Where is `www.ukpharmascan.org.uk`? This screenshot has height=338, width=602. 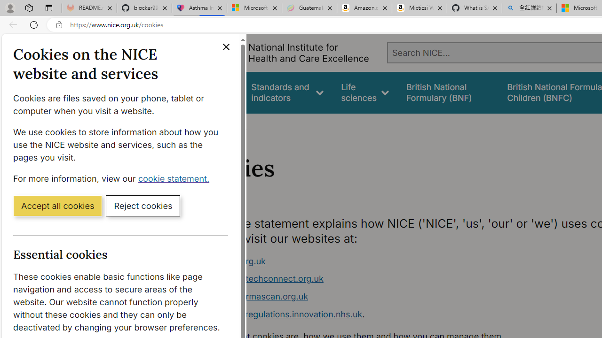
www.ukpharmascan.org.uk is located at coordinates (253, 296).